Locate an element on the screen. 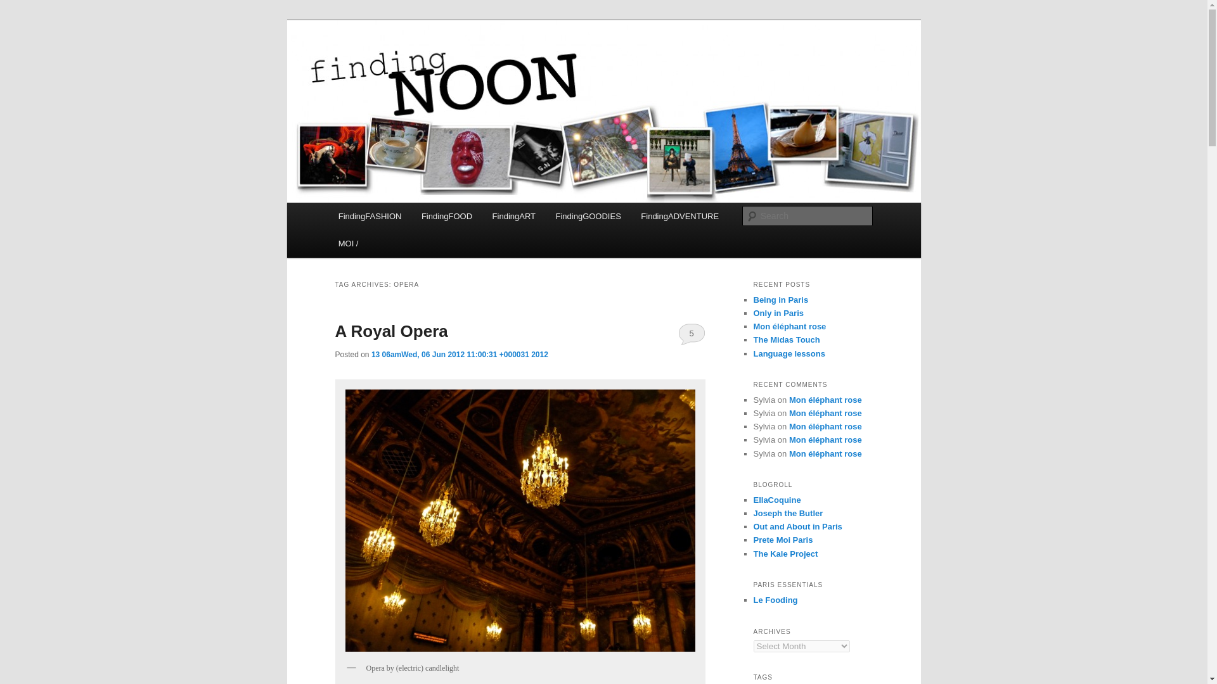 The image size is (1217, 684). 5 is located at coordinates (692, 333).